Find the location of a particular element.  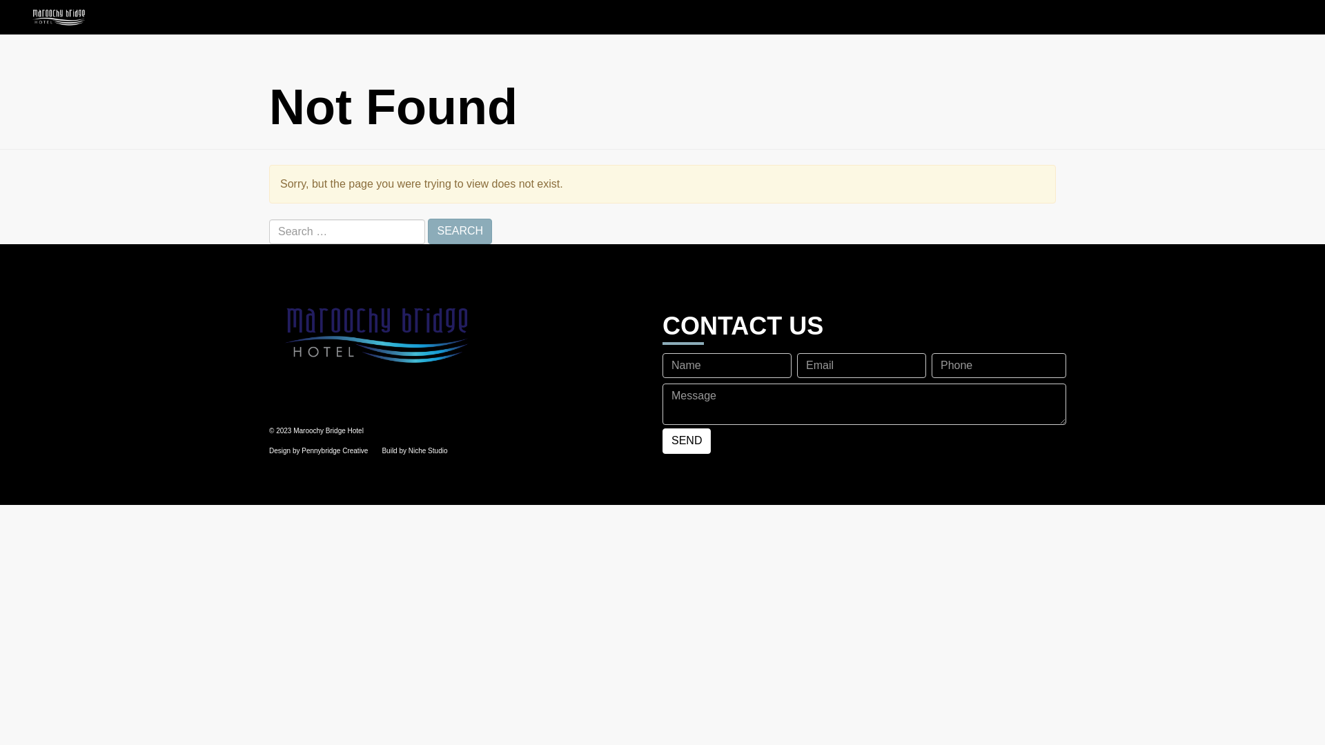

Search is located at coordinates (460, 232).